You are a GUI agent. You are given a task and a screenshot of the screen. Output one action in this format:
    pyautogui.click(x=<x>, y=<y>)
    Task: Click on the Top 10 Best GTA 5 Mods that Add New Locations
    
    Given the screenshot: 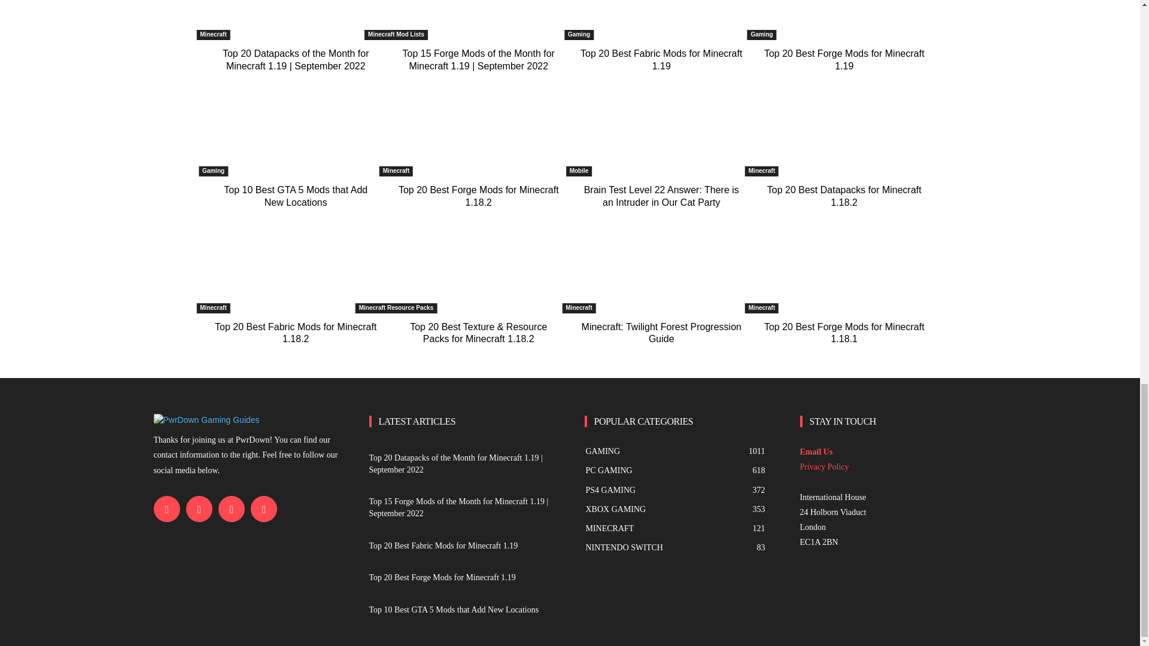 What is the action you would take?
    pyautogui.click(x=295, y=135)
    